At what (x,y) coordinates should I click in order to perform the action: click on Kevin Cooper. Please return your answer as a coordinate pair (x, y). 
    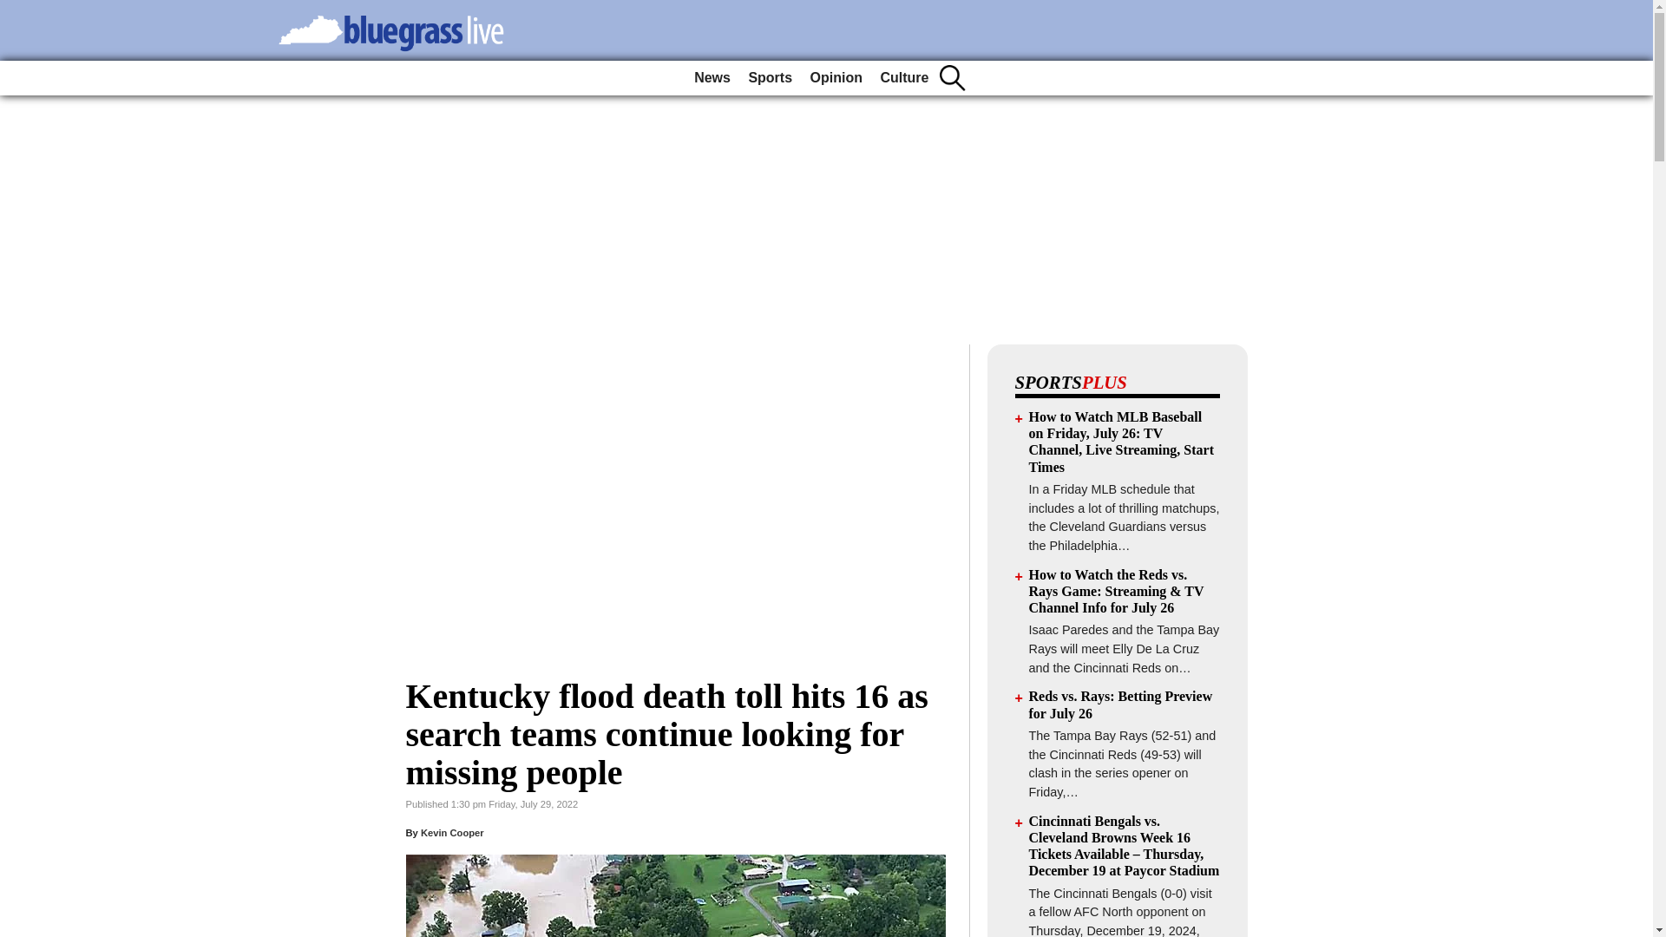
    Looking at the image, I should click on (453, 832).